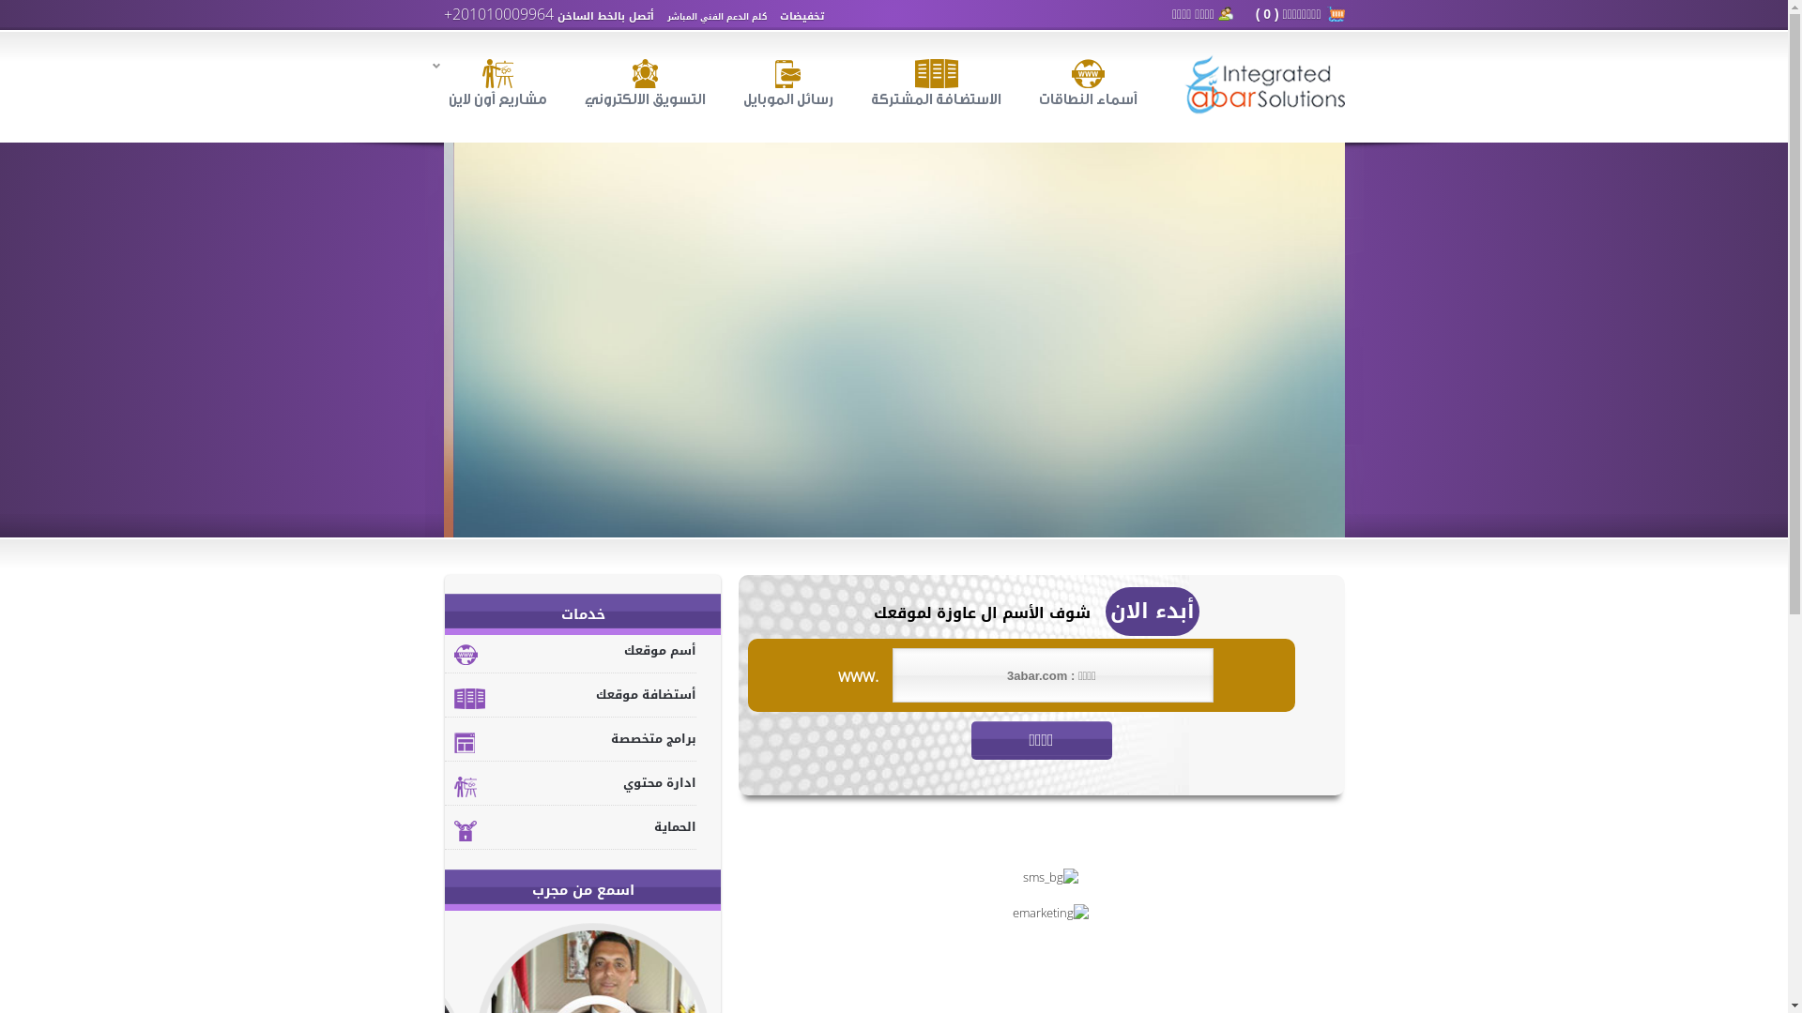 The height and width of the screenshot is (1013, 1802). What do you see at coordinates (497, 17) in the screenshot?
I see `+201010009964` at bounding box center [497, 17].